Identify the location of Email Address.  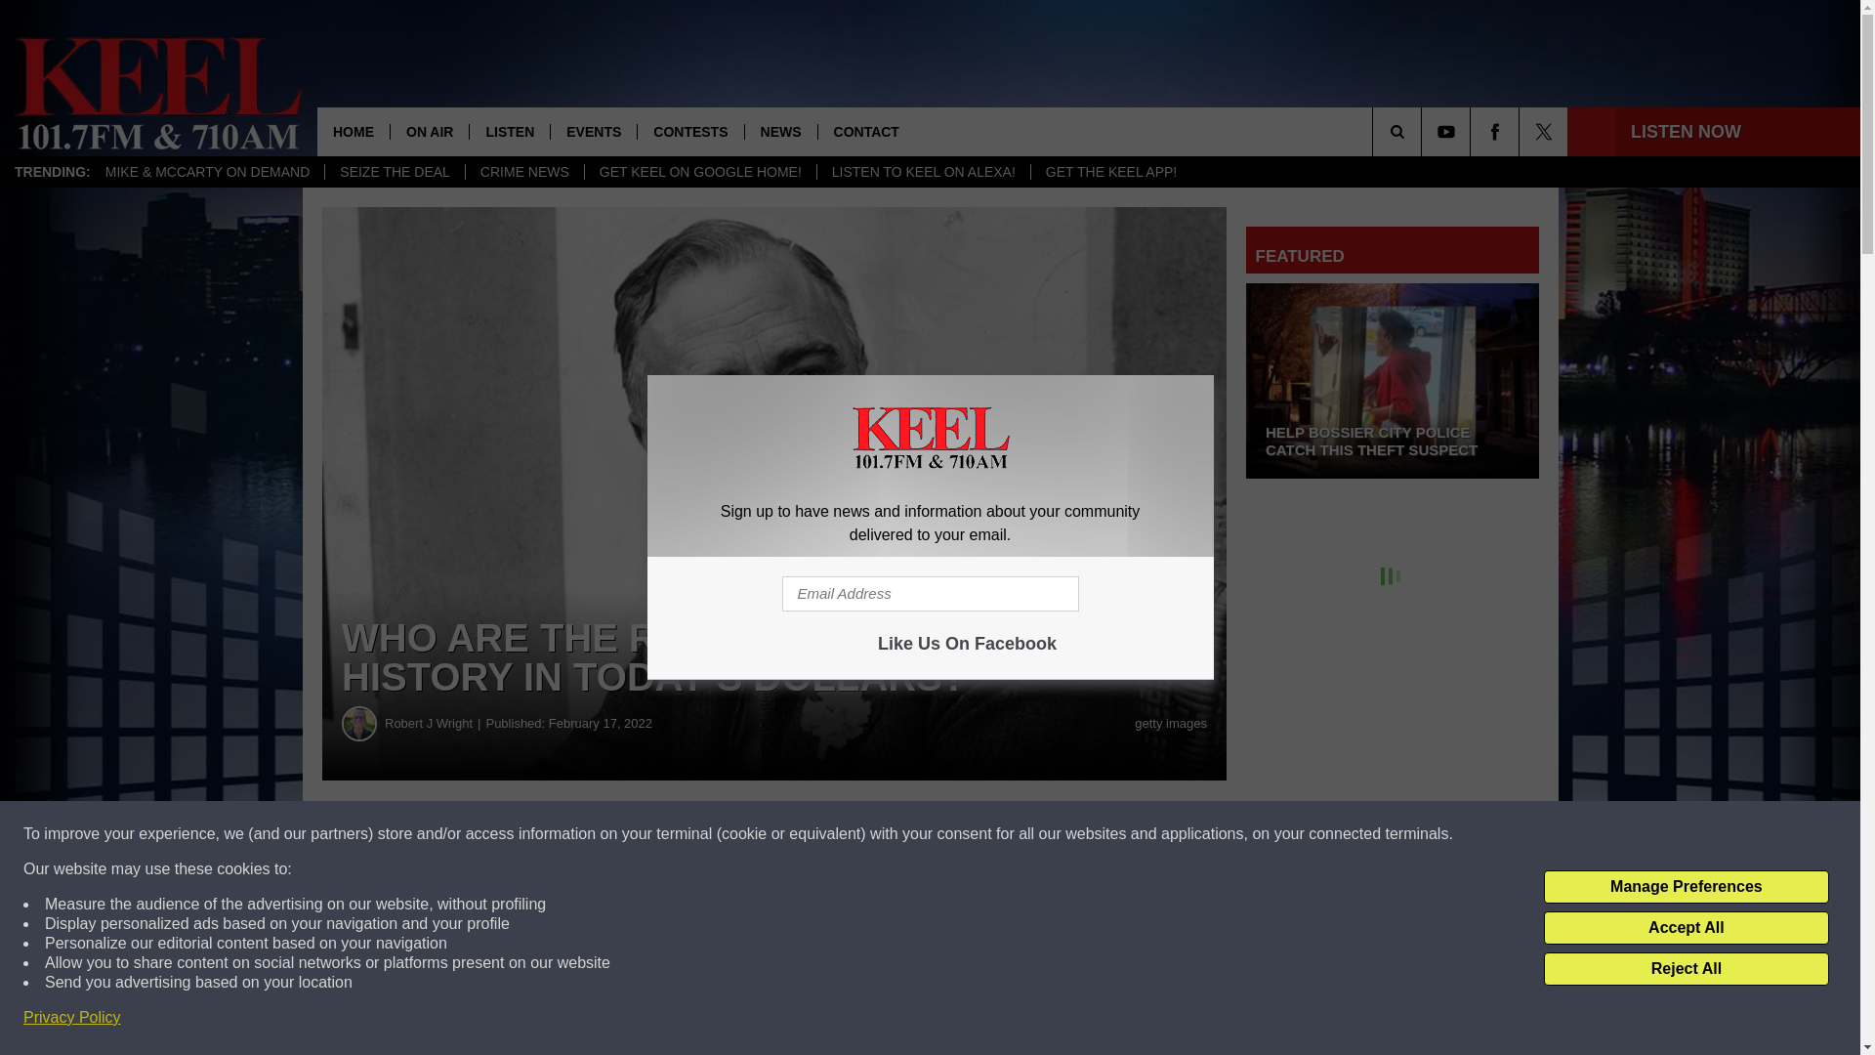
(930, 594).